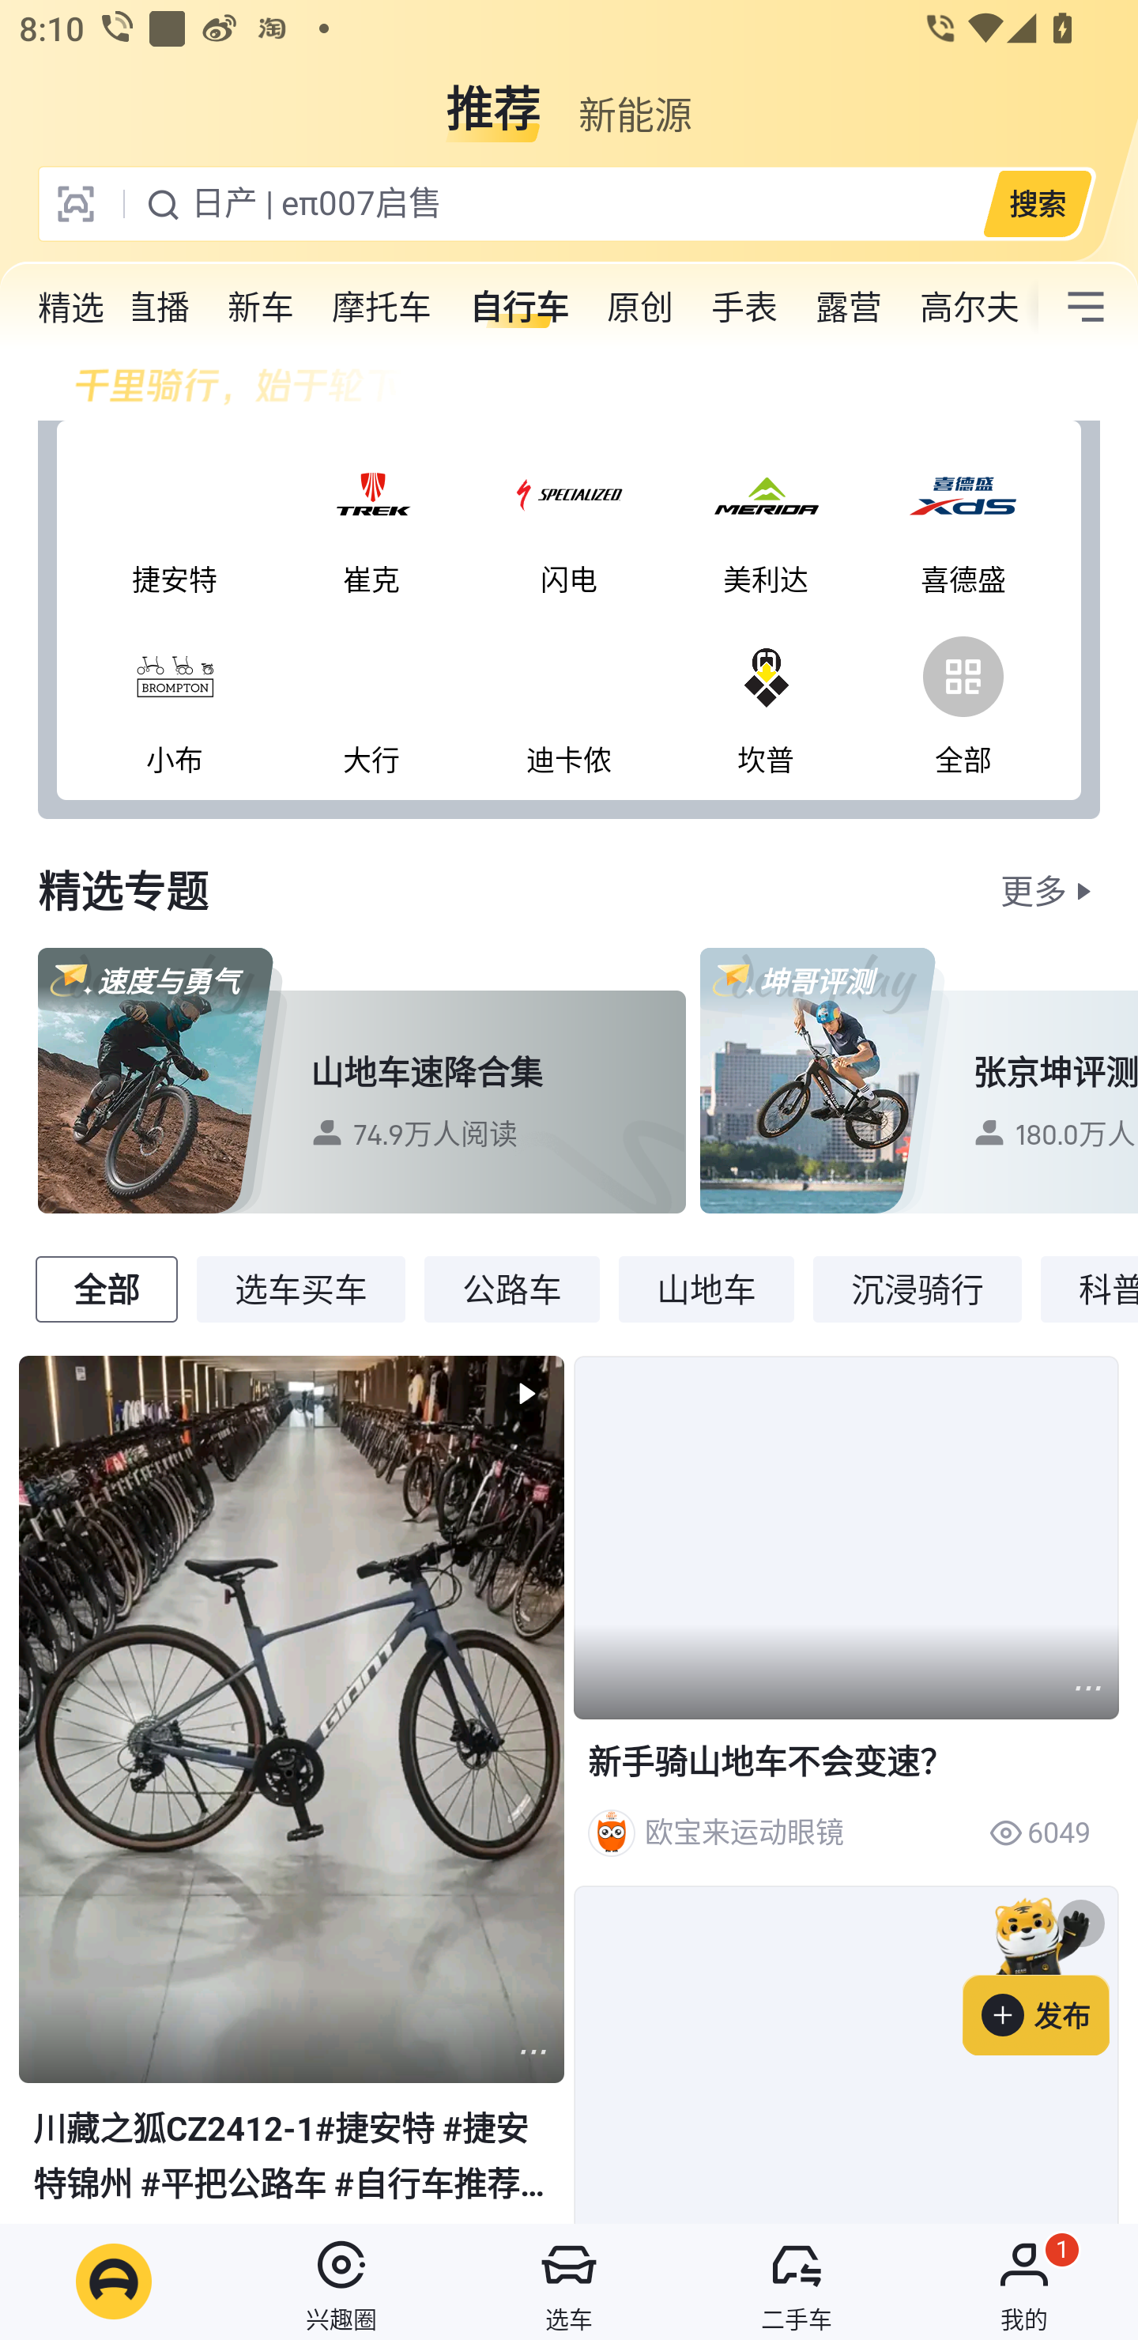 This screenshot has width=1138, height=2340. What do you see at coordinates (1037, 203) in the screenshot?
I see `搜索` at bounding box center [1037, 203].